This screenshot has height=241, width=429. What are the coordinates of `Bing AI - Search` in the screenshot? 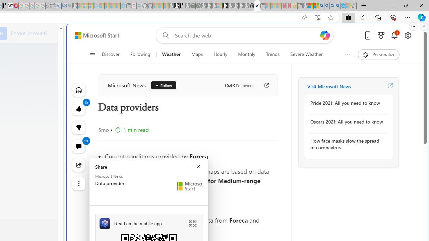 It's located at (321, 6).